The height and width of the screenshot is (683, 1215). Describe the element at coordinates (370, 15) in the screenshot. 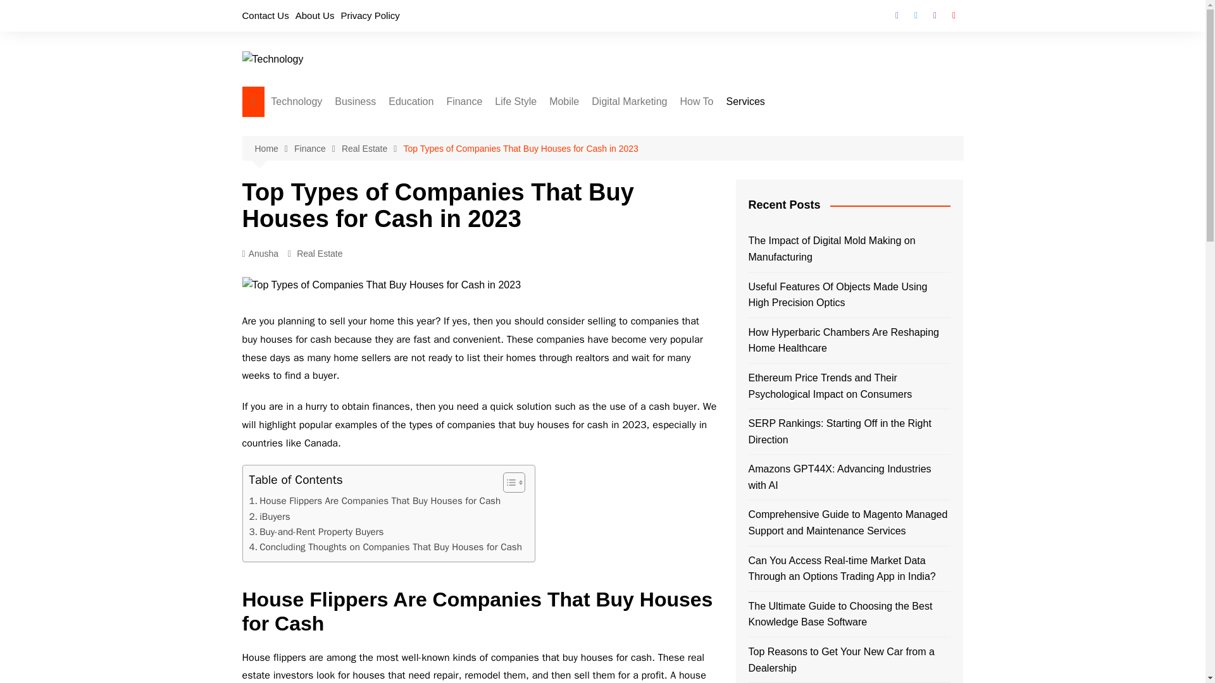

I see `Privacy Policy` at that location.